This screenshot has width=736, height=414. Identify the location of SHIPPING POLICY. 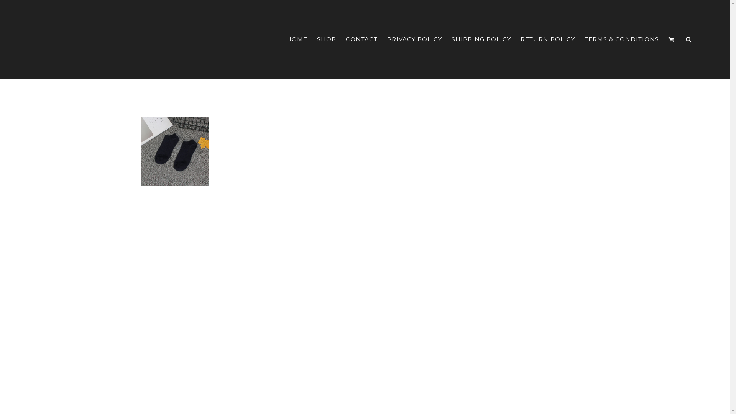
(481, 39).